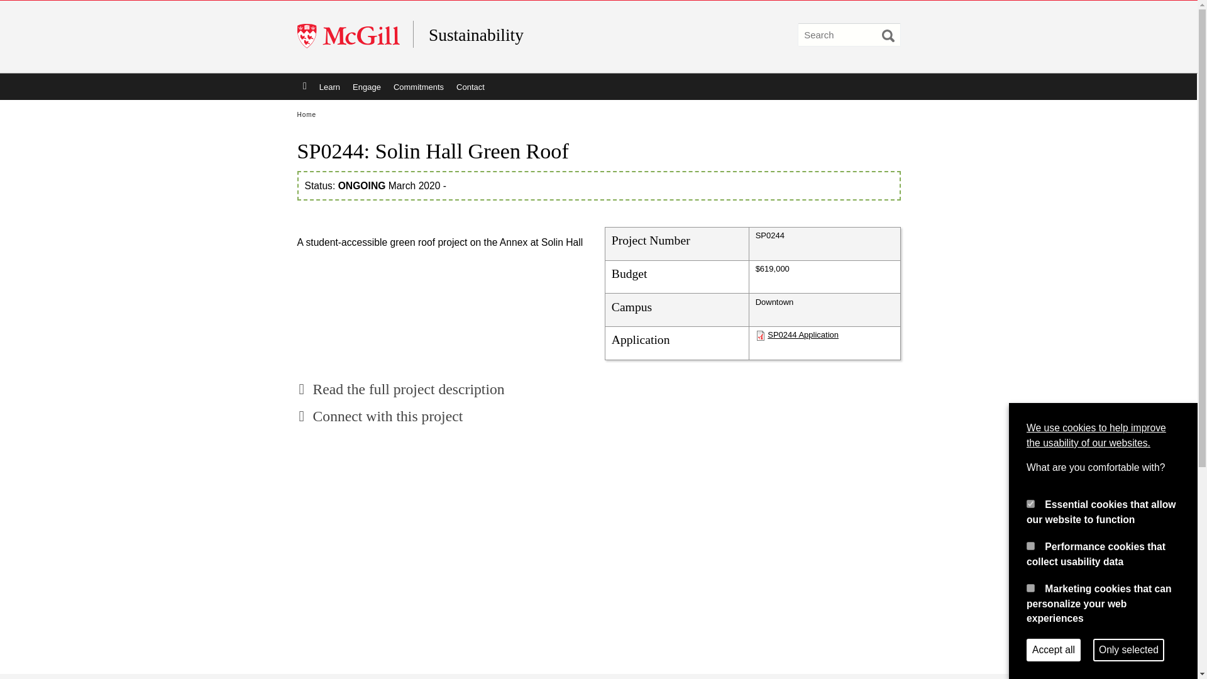  Describe the element at coordinates (551, 35) in the screenshot. I see `Sustainability` at that location.